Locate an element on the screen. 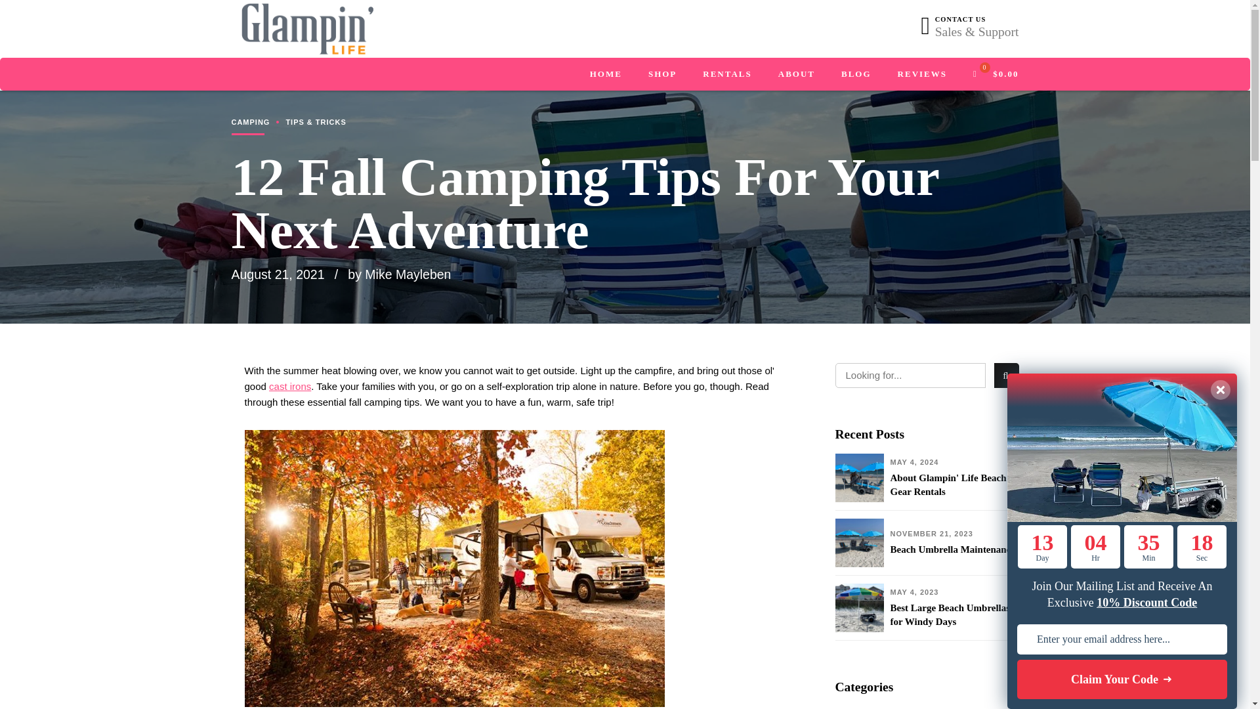  Best Large Beach Umbrellas for Windy Days is located at coordinates (954, 614).